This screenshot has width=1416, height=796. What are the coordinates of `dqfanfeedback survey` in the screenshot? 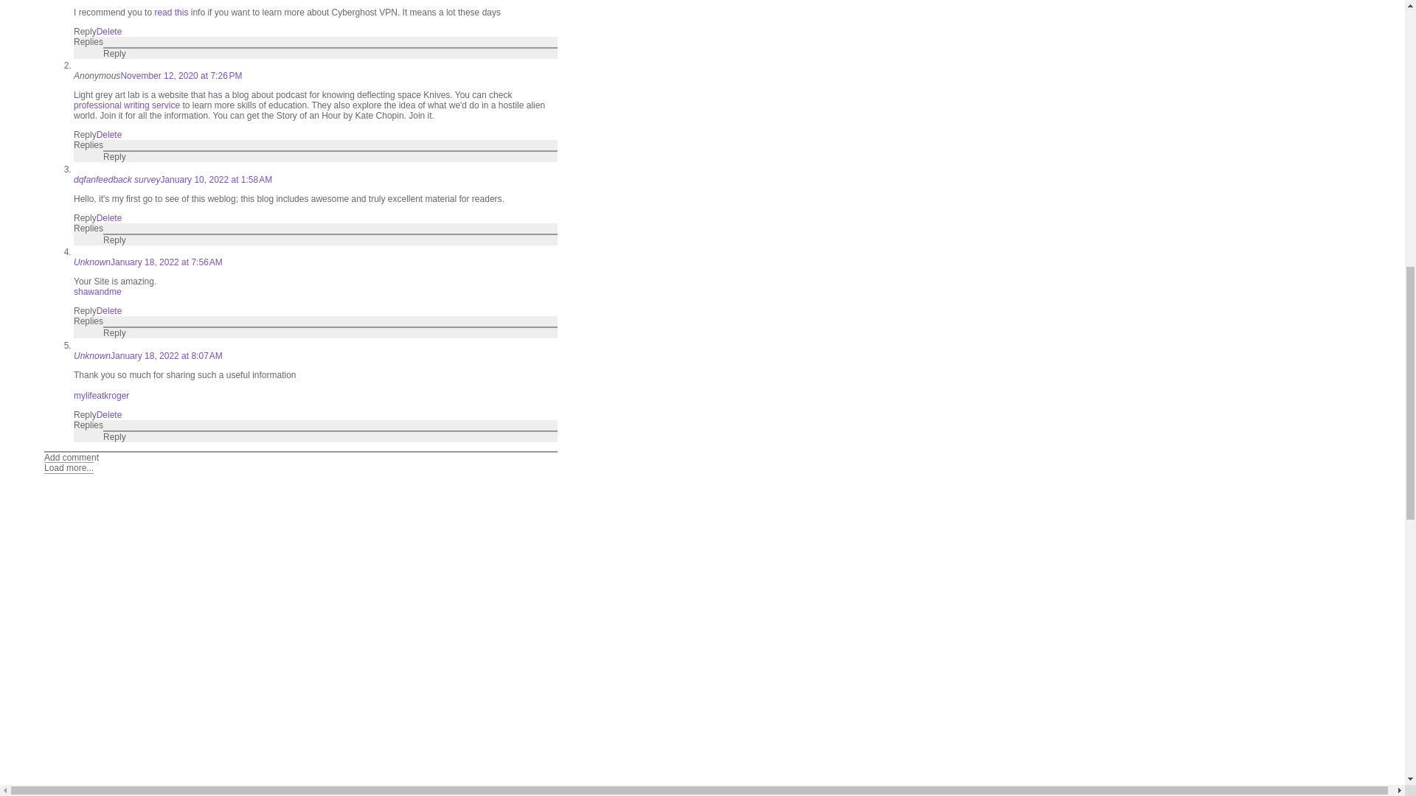 It's located at (117, 179).